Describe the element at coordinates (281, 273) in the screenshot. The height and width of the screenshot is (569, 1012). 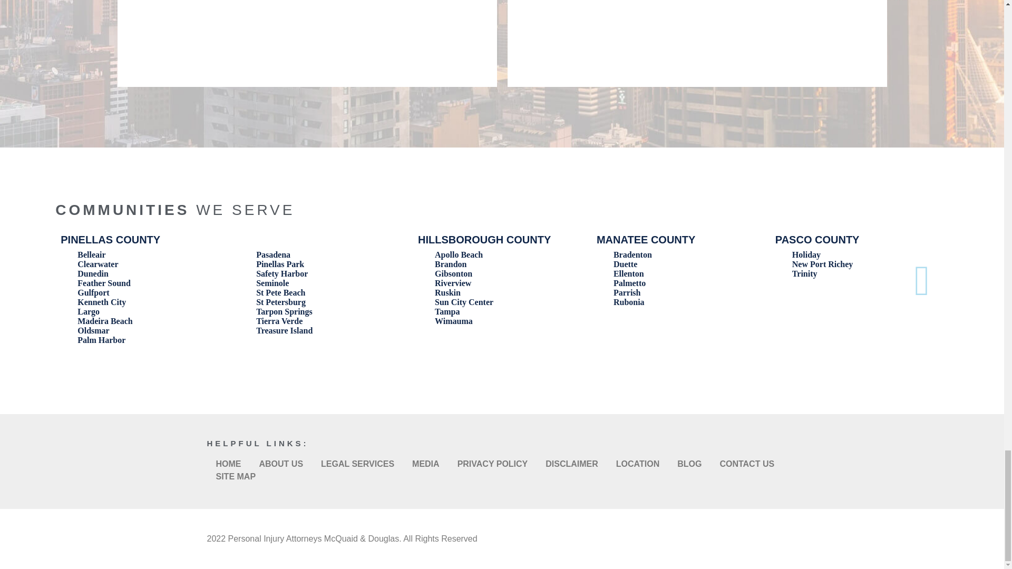
I see `Safety Harbor` at that location.